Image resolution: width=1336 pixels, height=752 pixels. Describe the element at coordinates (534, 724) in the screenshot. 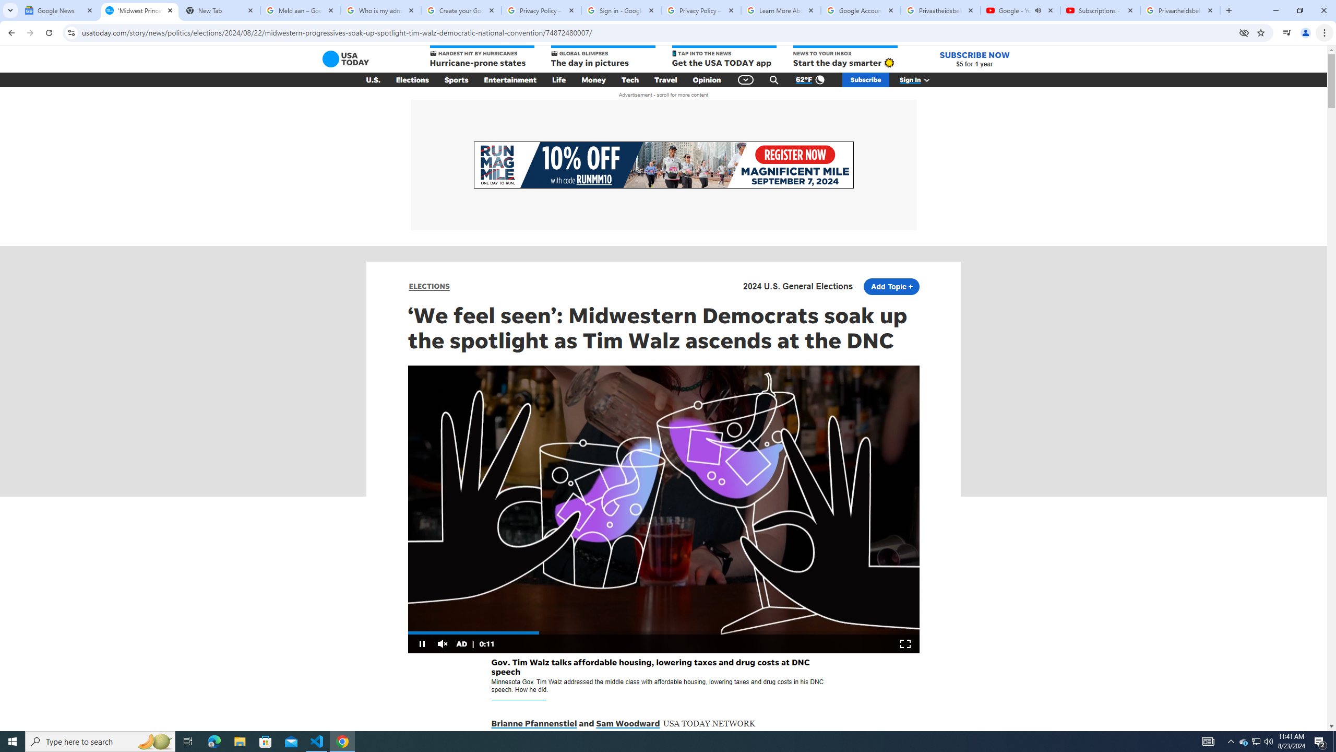

I see `Brianne Pfannenstiel` at that location.